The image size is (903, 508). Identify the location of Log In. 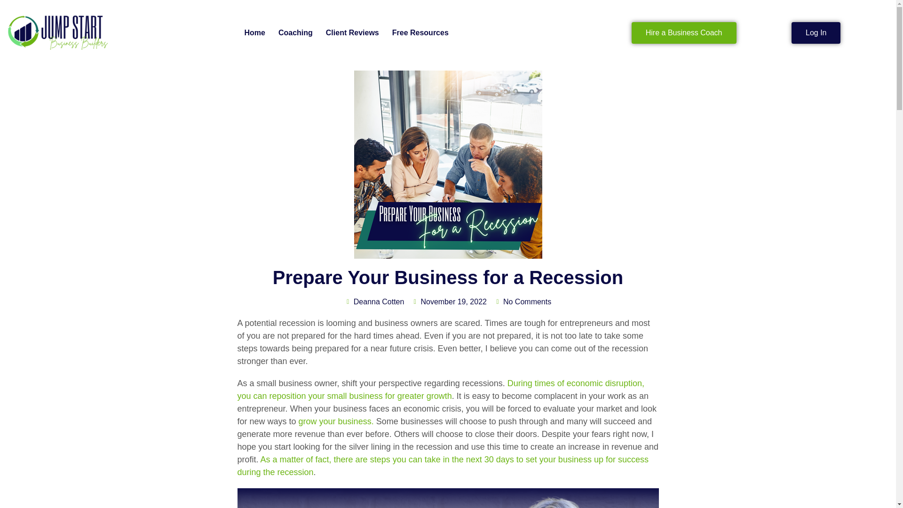
(816, 33).